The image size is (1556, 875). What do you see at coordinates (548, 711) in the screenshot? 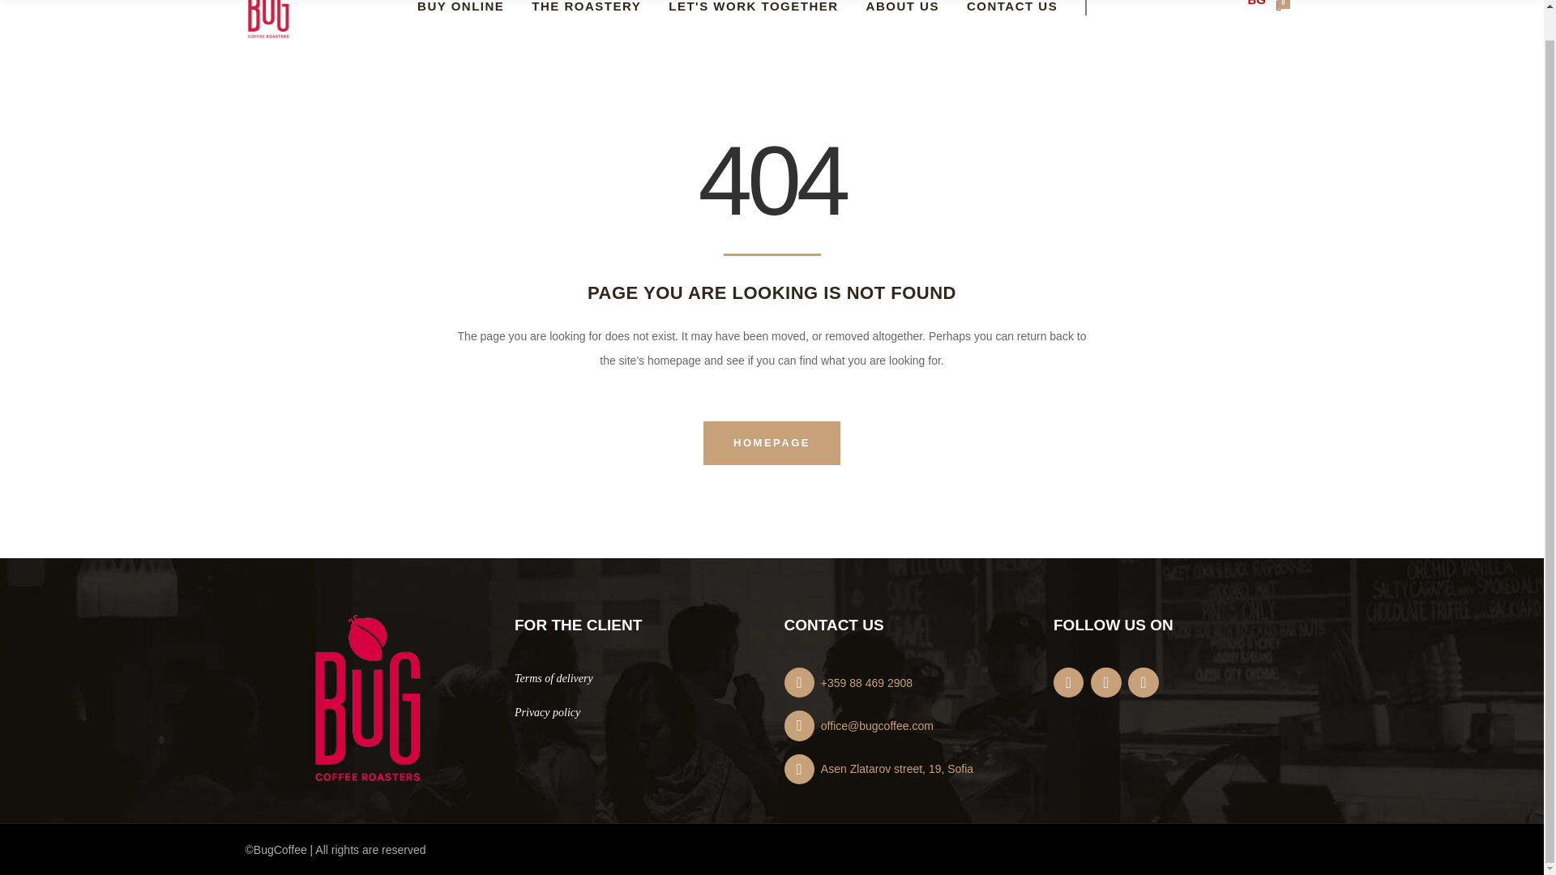
I see `Privacy policy` at bounding box center [548, 711].